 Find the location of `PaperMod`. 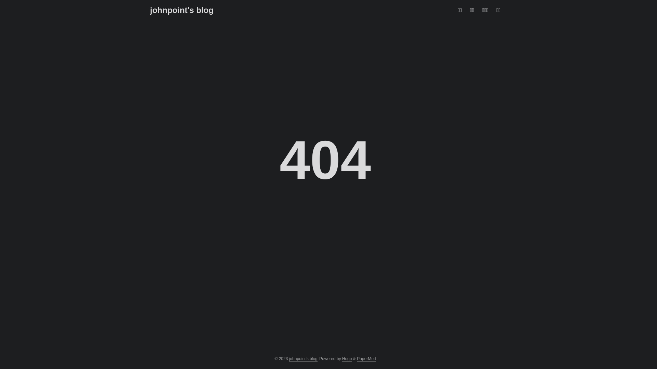

PaperMod is located at coordinates (366, 359).